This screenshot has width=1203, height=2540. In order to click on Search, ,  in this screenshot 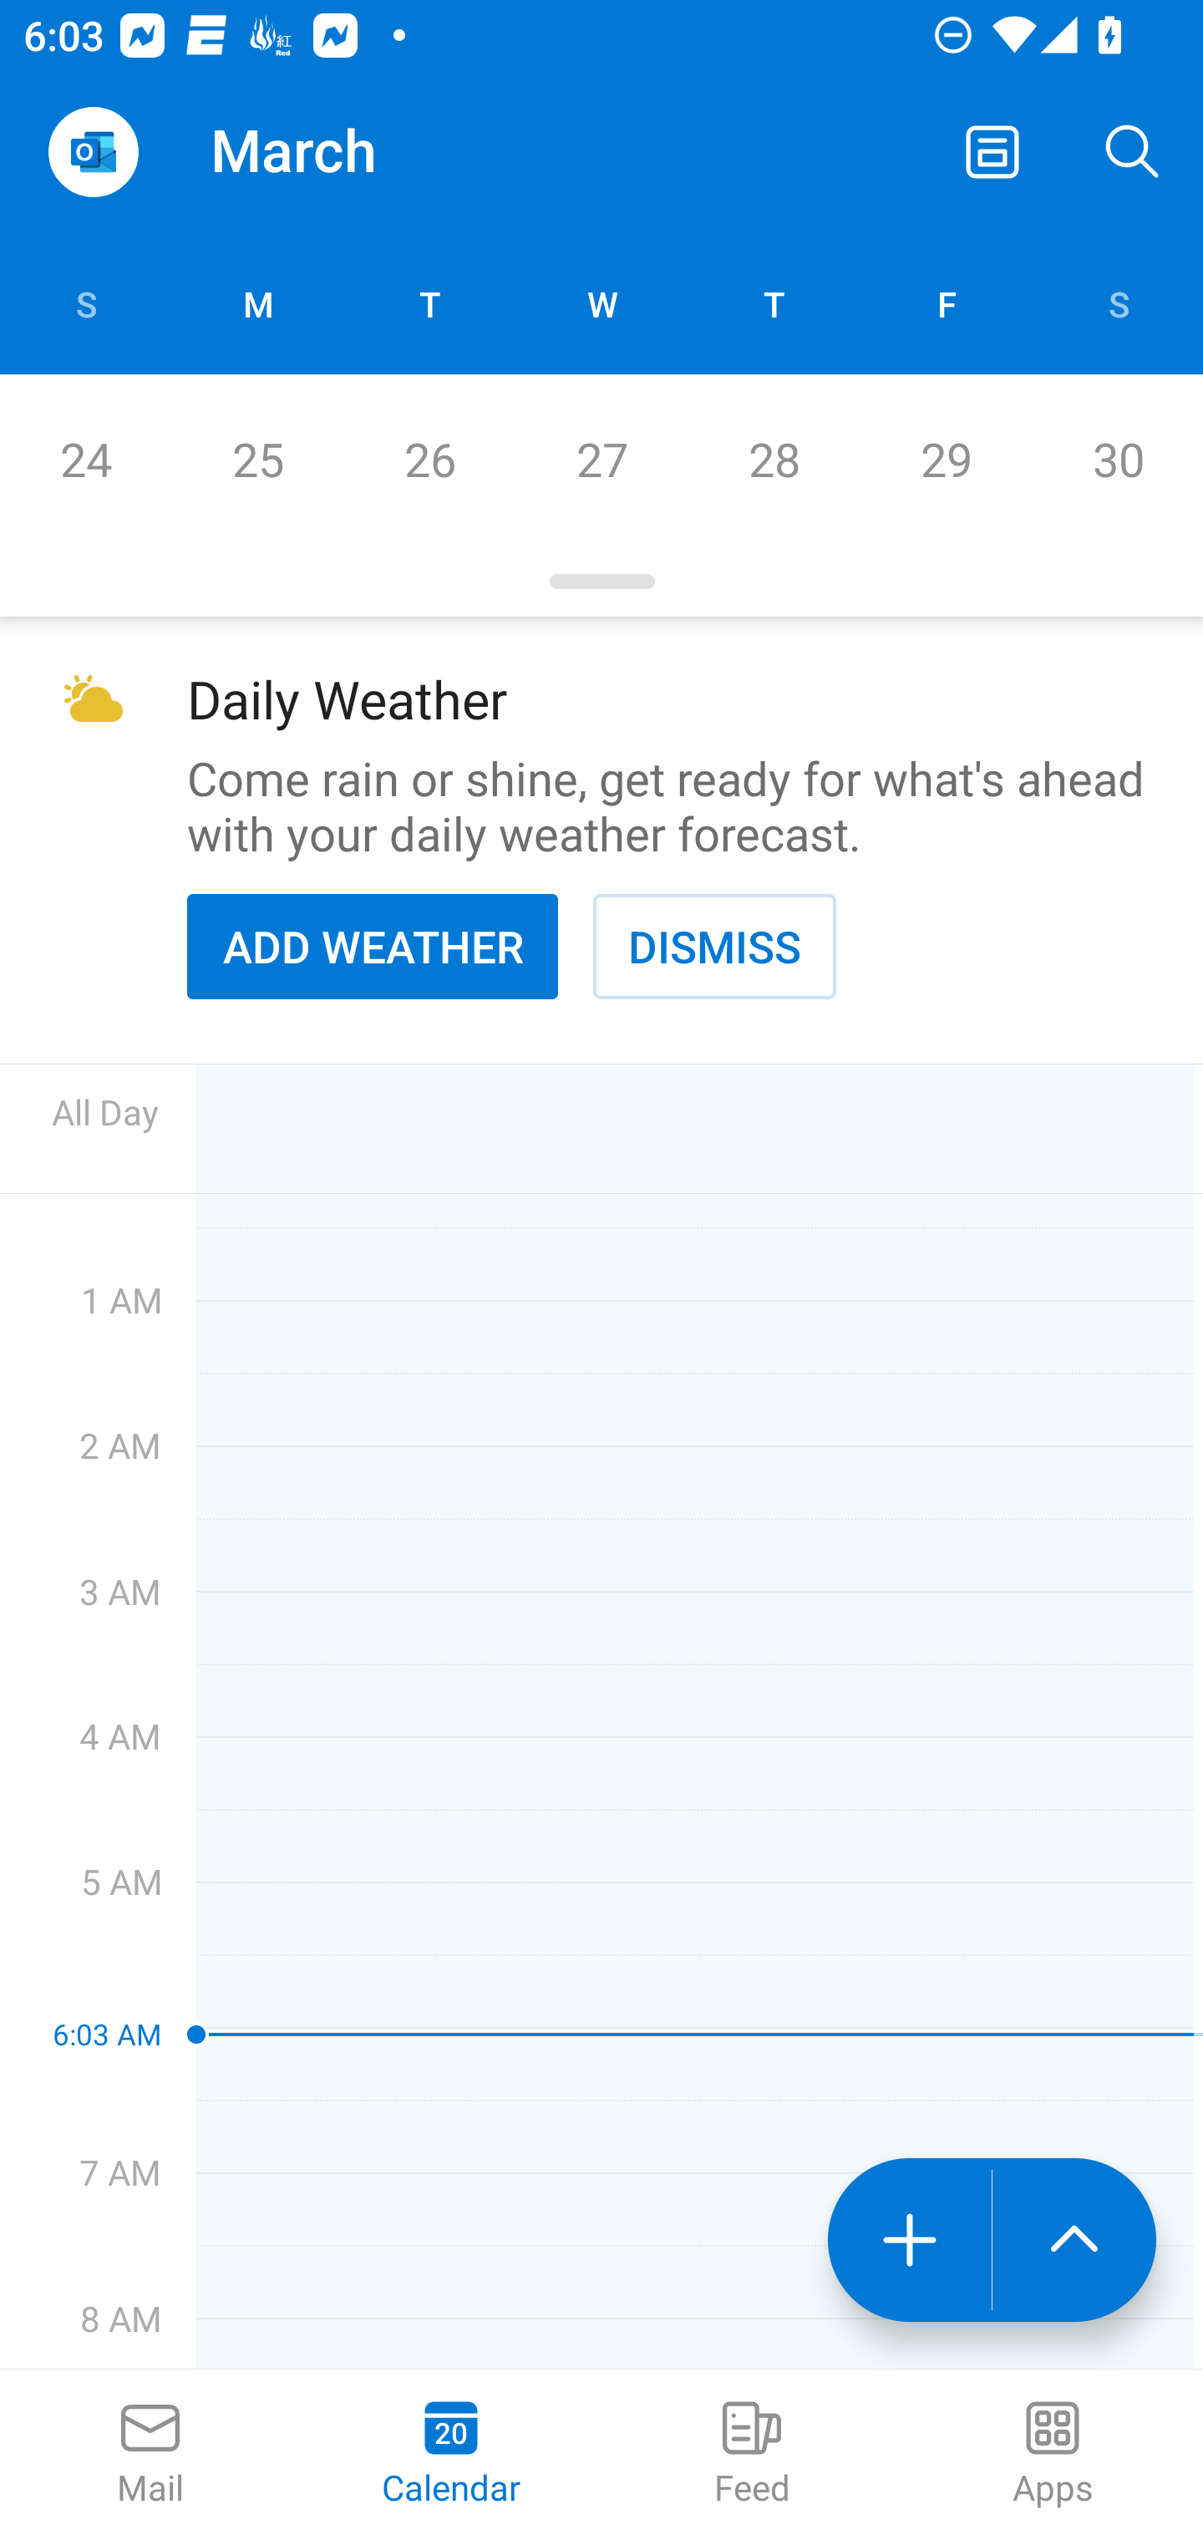, I will do `click(1133, 152)`.